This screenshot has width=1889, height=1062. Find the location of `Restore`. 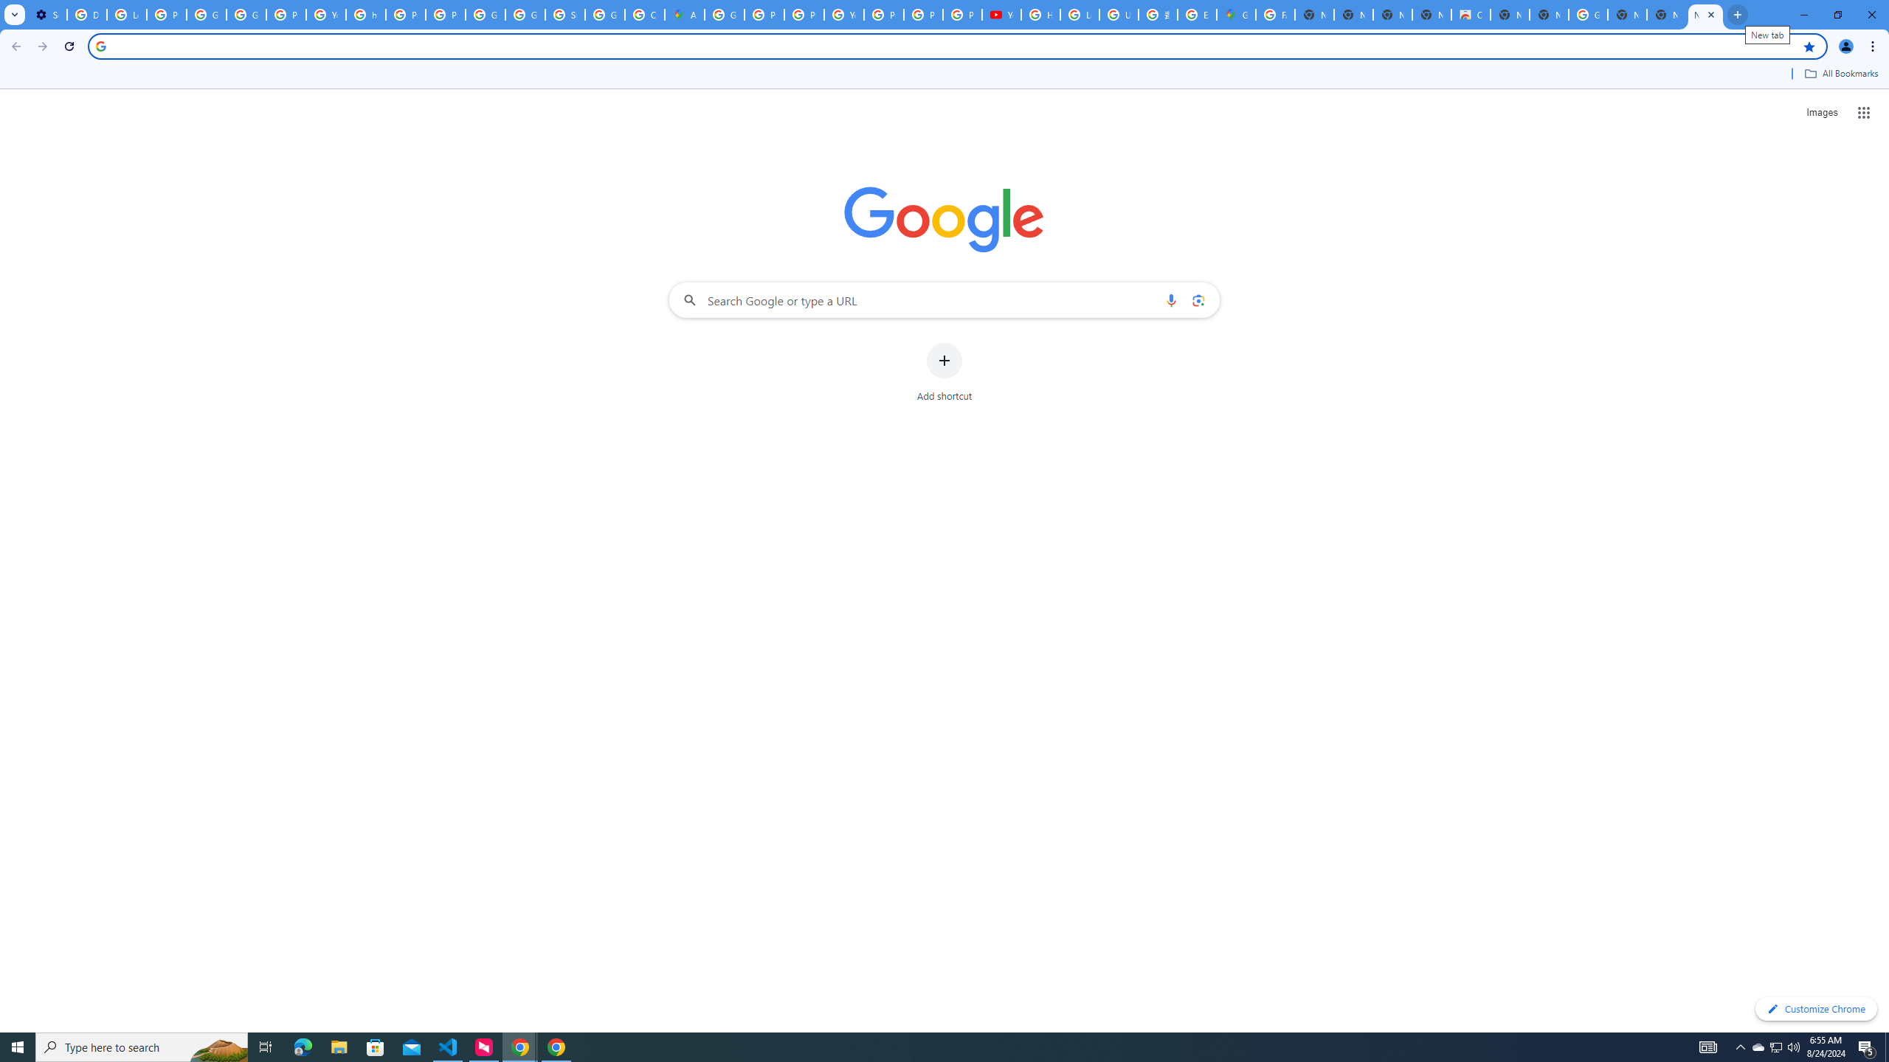

Restore is located at coordinates (1837, 15).